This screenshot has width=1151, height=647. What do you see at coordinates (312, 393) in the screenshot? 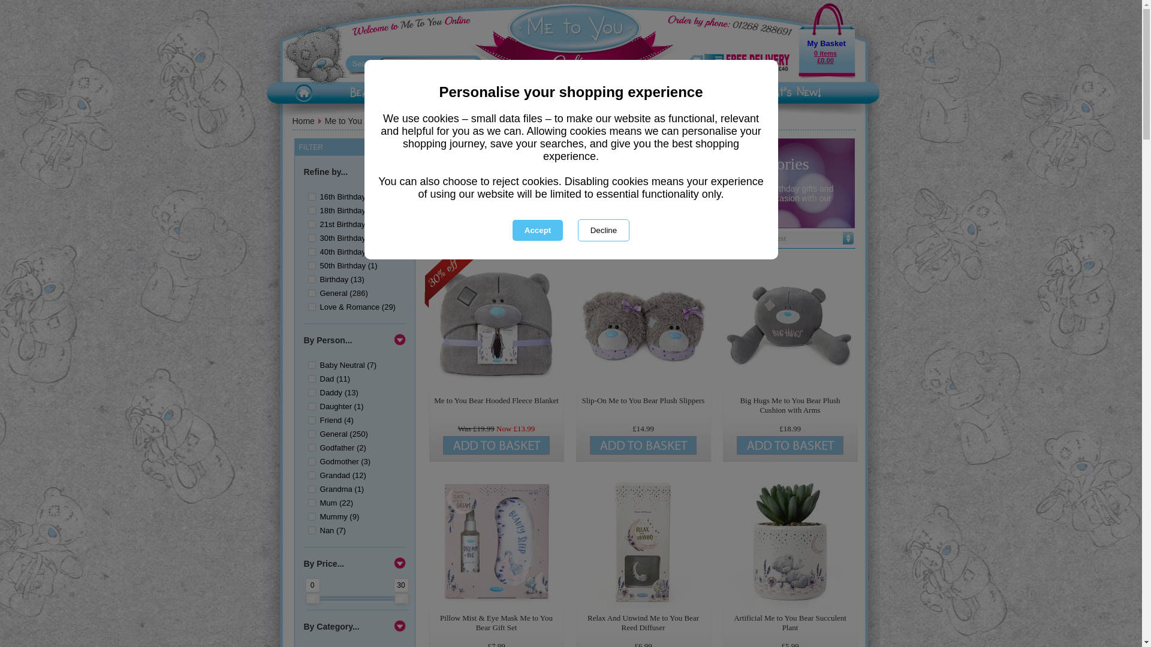
I see `on` at bounding box center [312, 393].